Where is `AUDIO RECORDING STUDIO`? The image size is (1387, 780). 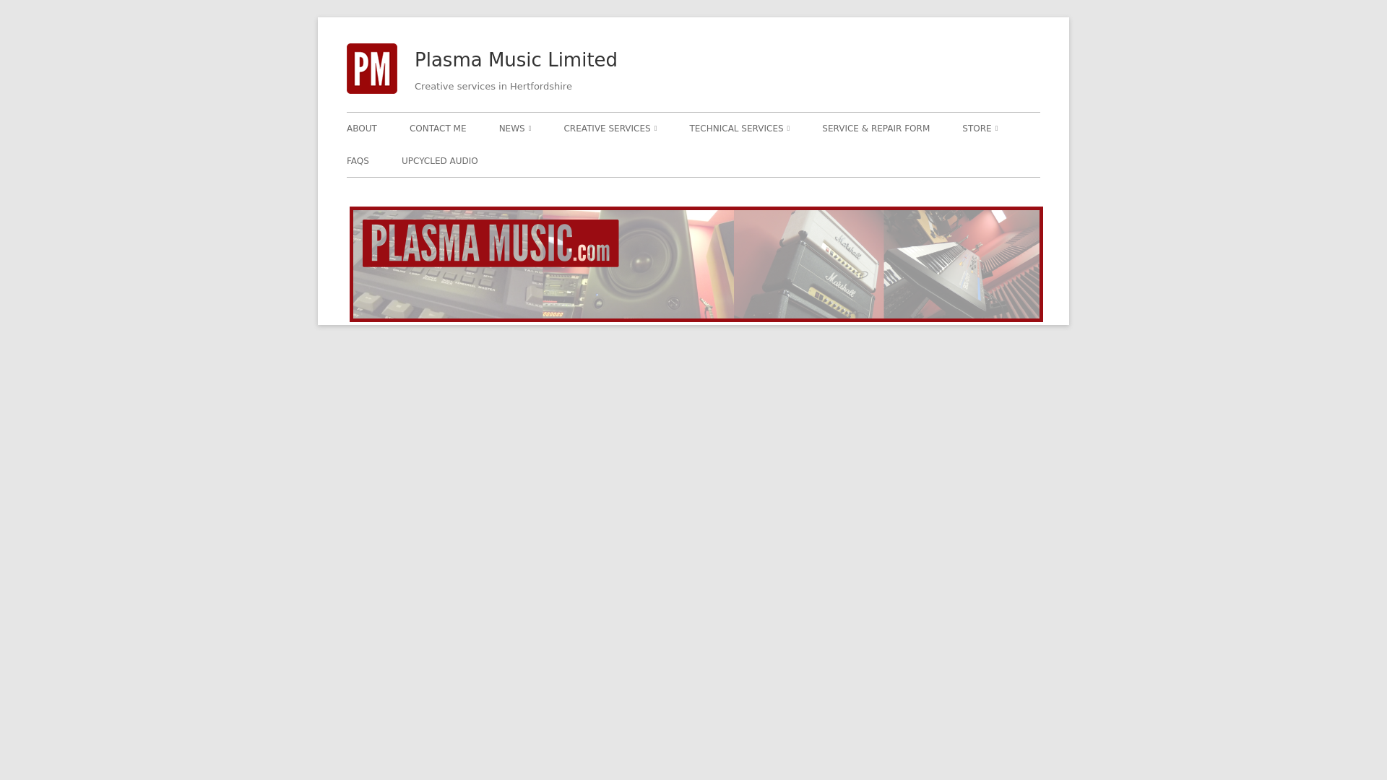
AUDIO RECORDING STUDIO is located at coordinates (646, 159).